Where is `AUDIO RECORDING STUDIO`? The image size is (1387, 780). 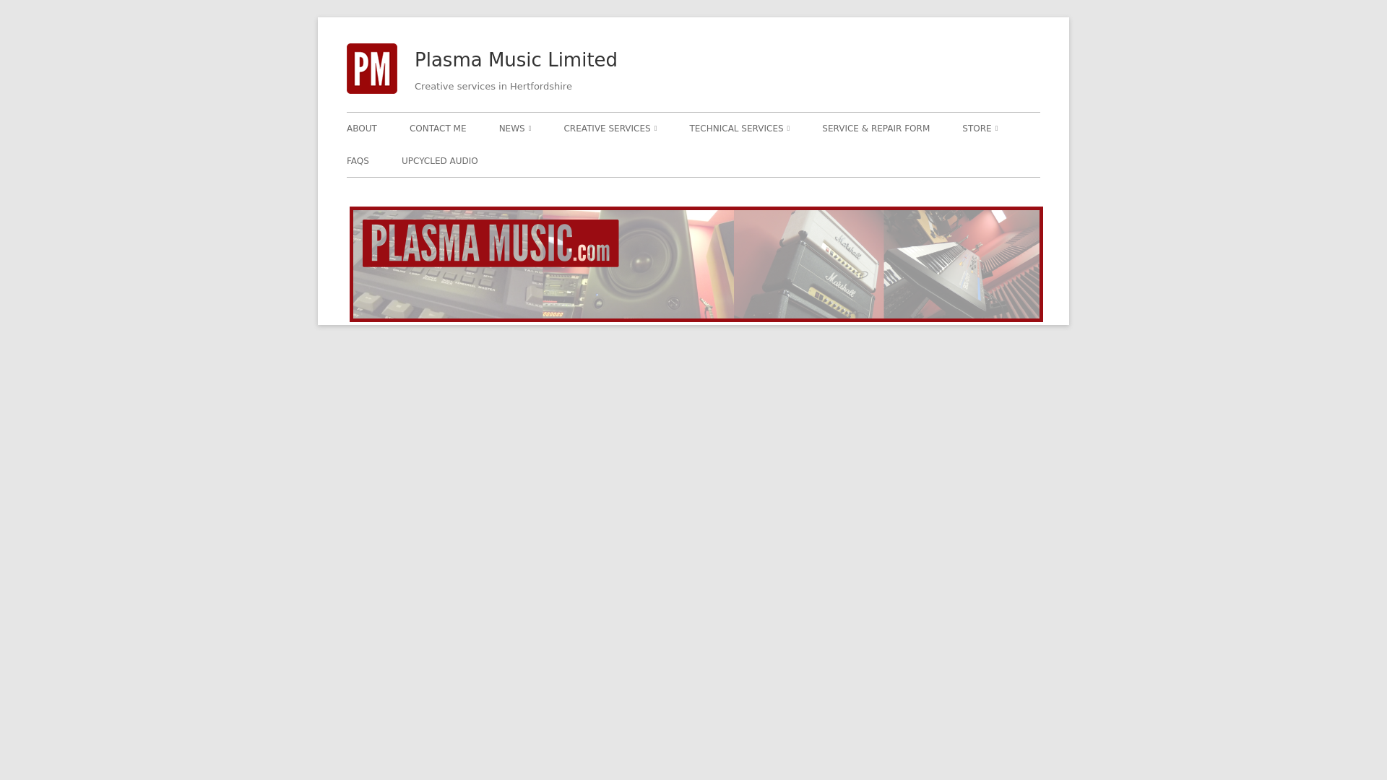
AUDIO RECORDING STUDIO is located at coordinates (646, 159).